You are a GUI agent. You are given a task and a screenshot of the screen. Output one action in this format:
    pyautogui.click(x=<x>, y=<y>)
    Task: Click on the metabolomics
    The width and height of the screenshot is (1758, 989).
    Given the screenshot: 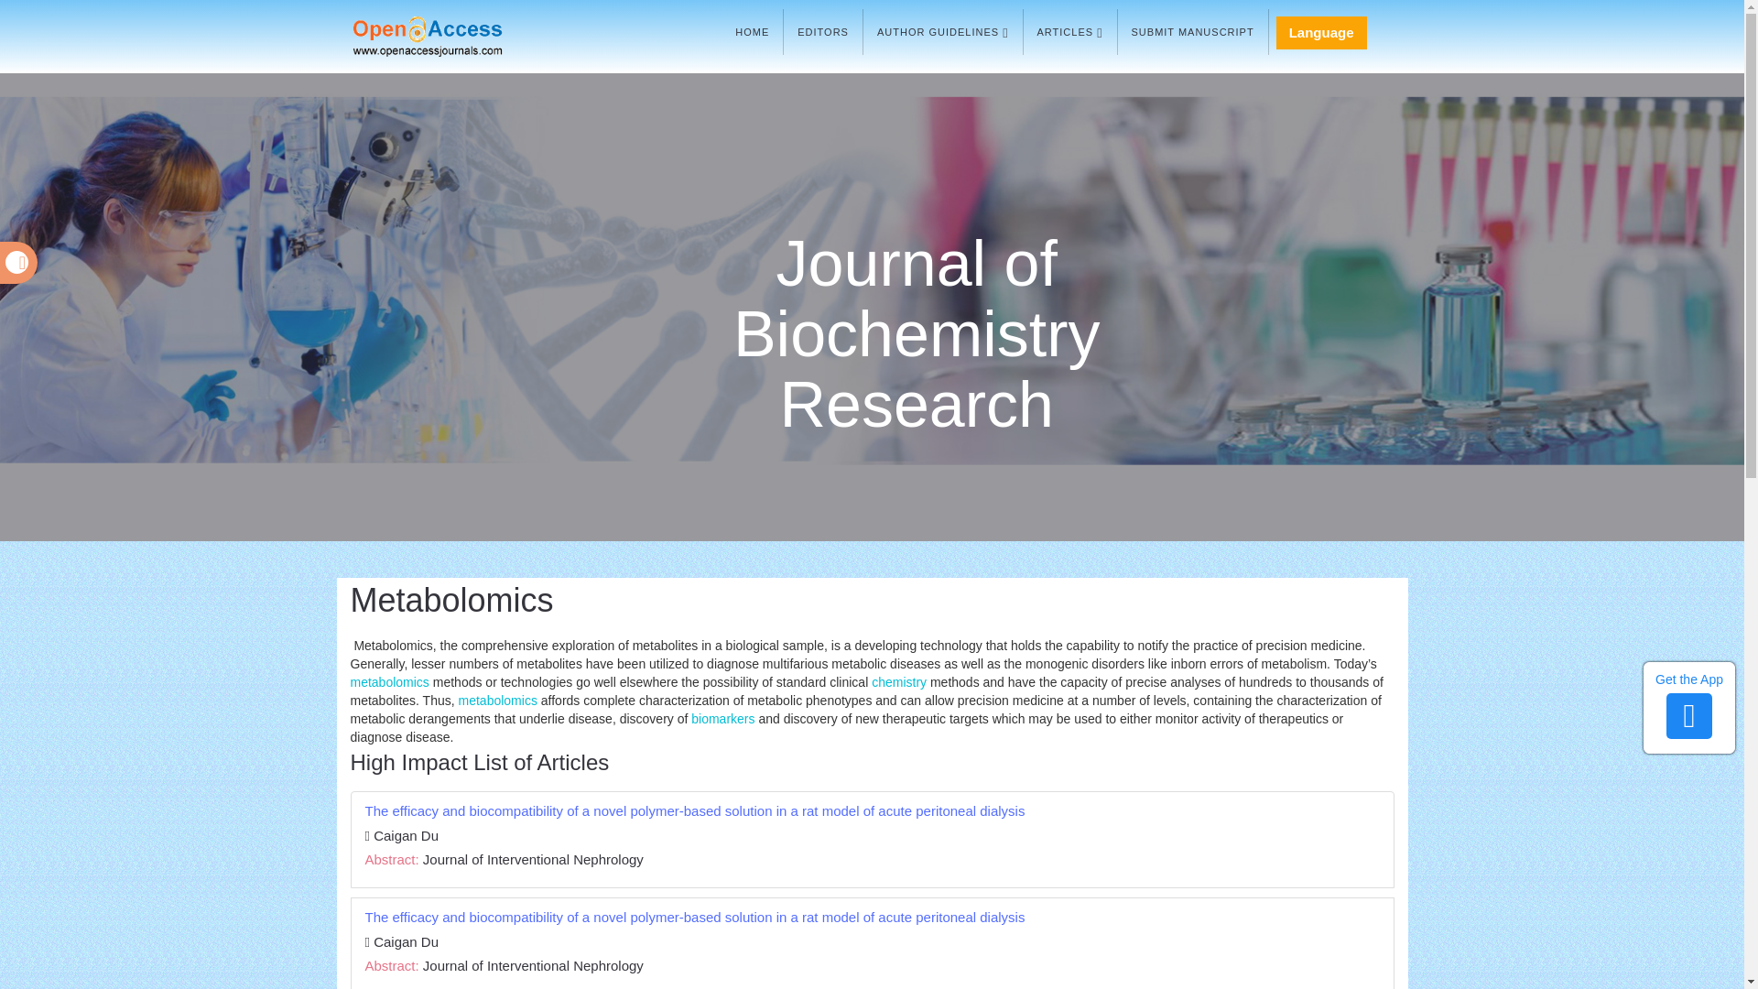 What is the action you would take?
    pyautogui.click(x=498, y=701)
    